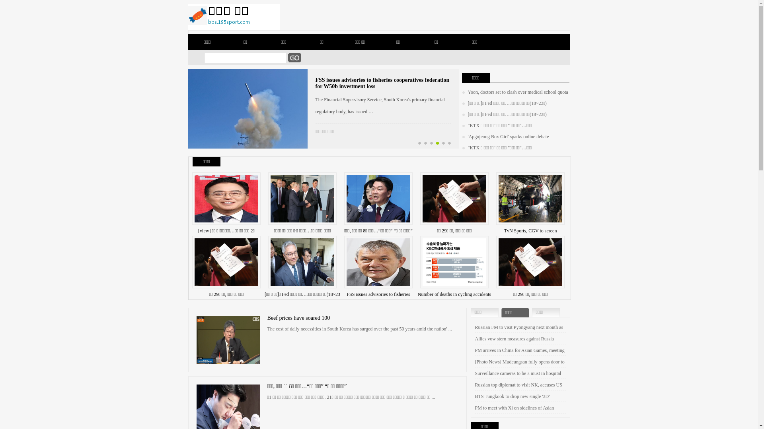 The width and height of the screenshot is (764, 429). I want to click on PM to meet with Xi on sidelines of Asian Games in Hangzhou, so click(515, 414).